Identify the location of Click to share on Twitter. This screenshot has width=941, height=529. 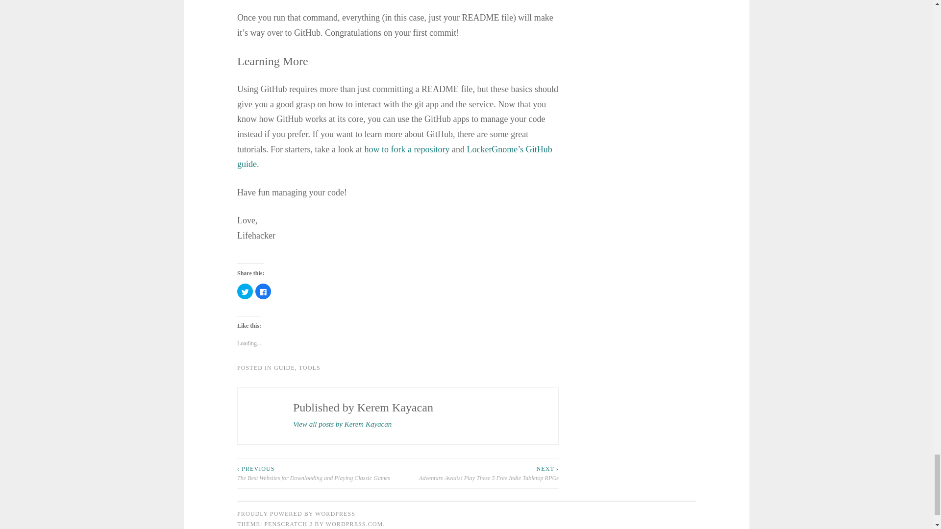
(245, 291).